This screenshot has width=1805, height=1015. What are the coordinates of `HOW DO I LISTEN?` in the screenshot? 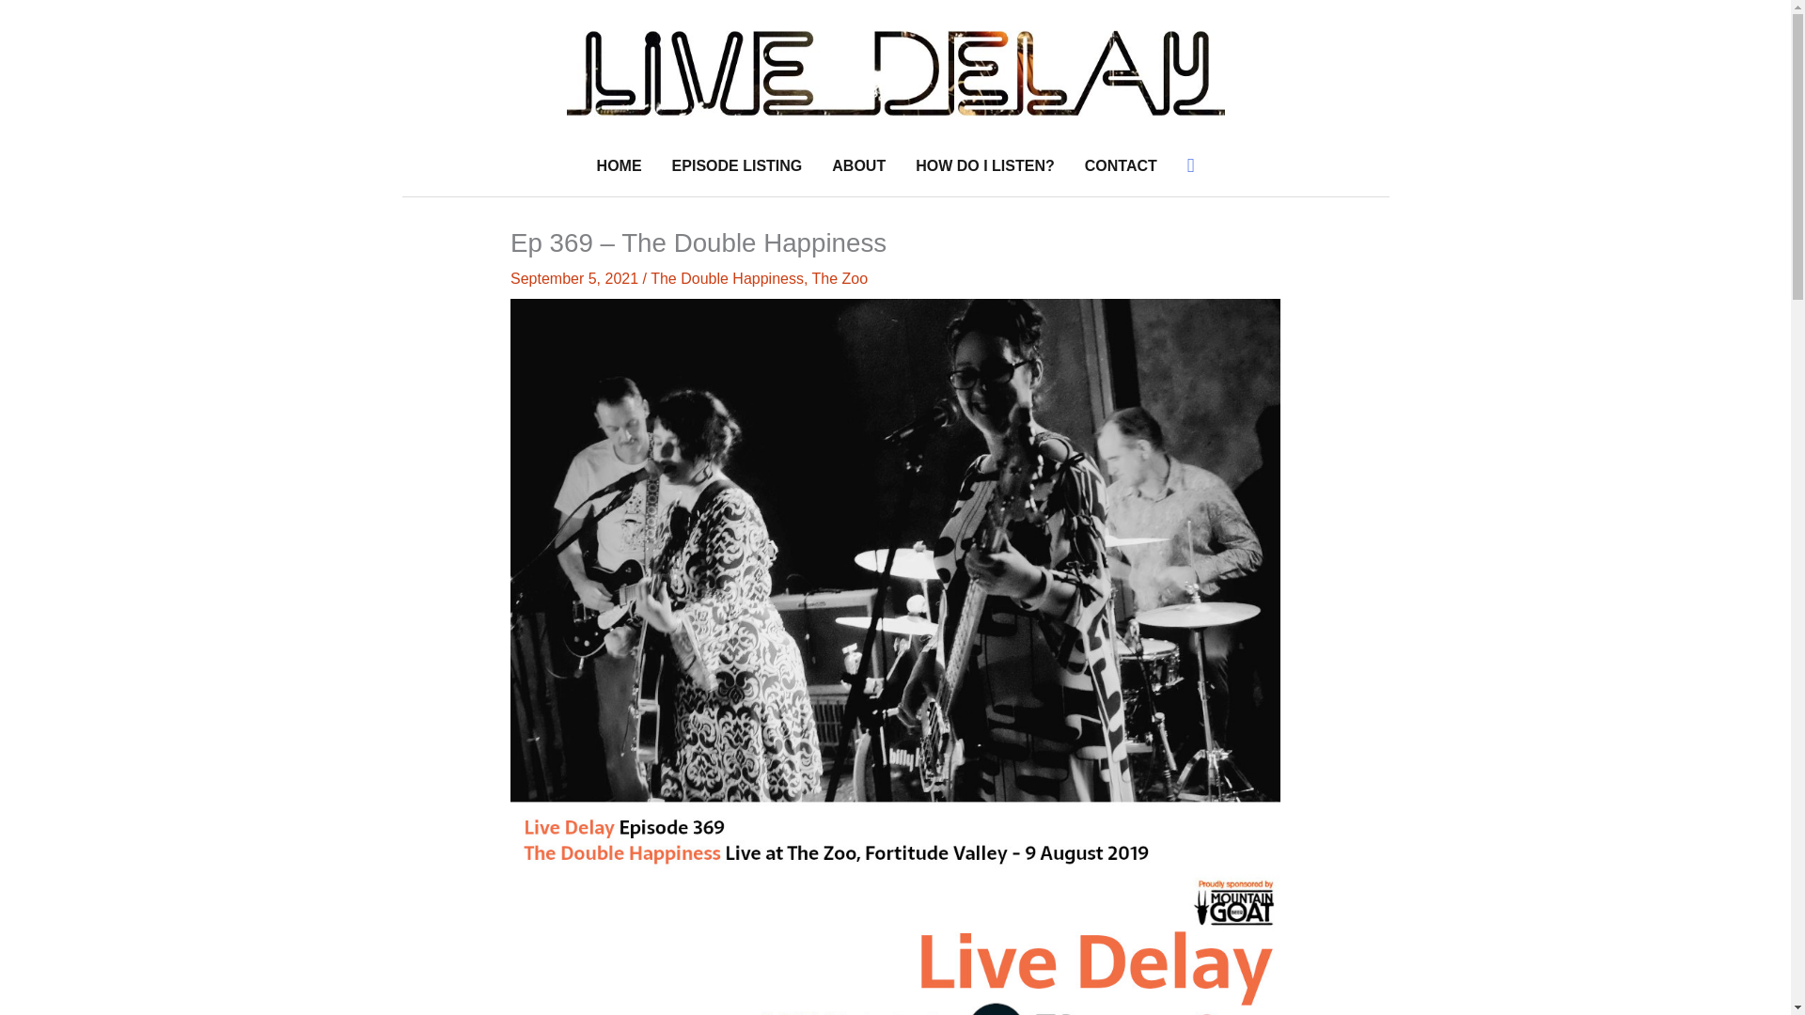 It's located at (985, 165).